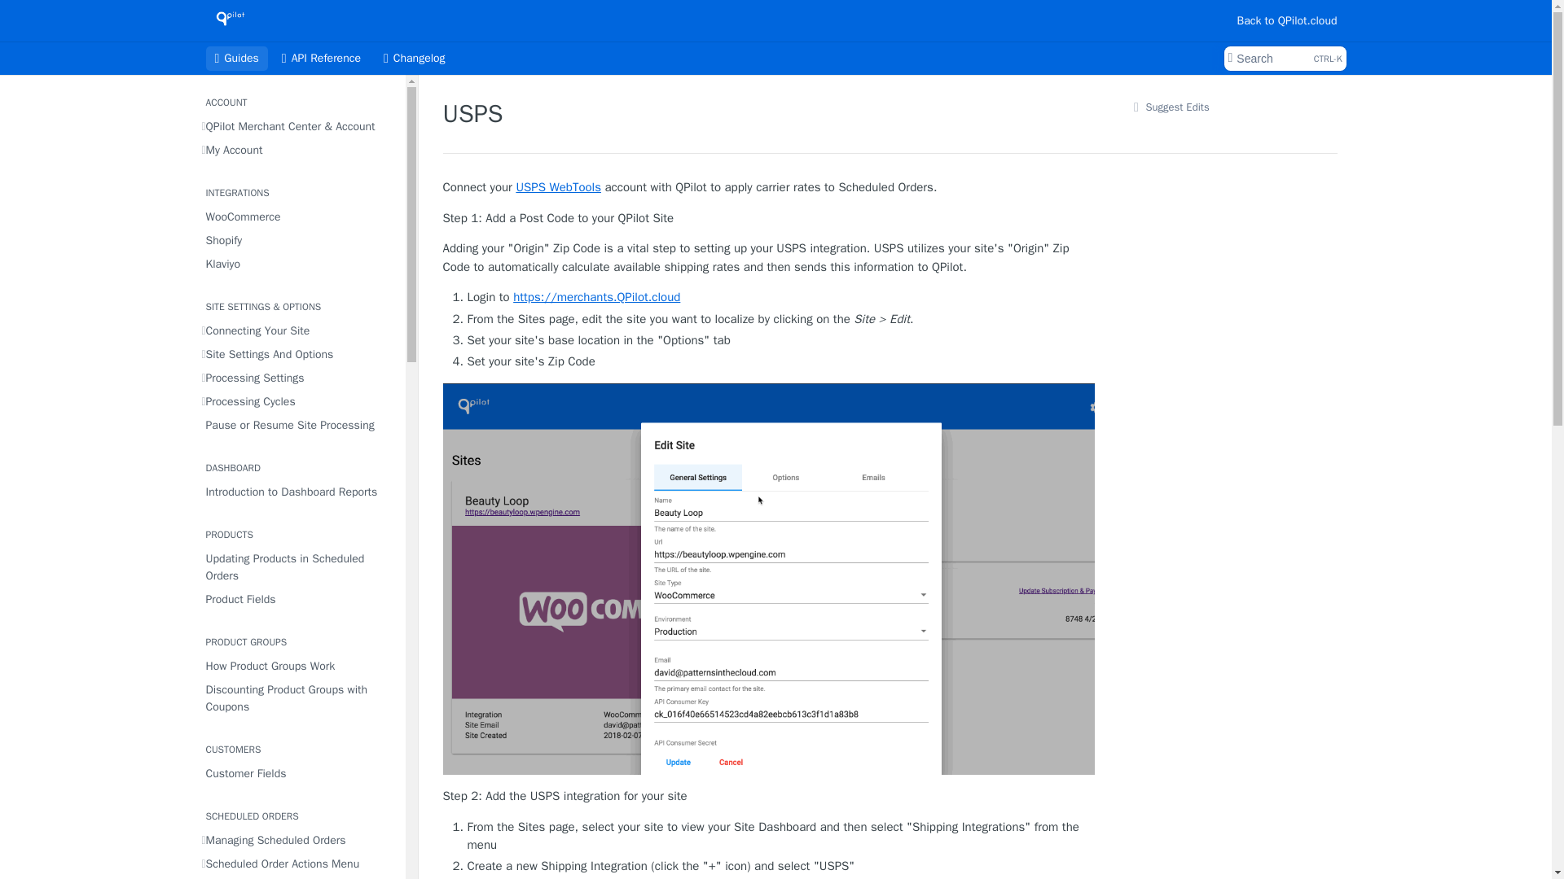 Image resolution: width=1564 pixels, height=879 pixels. Describe the element at coordinates (298, 264) in the screenshot. I see `Processing Settings` at that location.